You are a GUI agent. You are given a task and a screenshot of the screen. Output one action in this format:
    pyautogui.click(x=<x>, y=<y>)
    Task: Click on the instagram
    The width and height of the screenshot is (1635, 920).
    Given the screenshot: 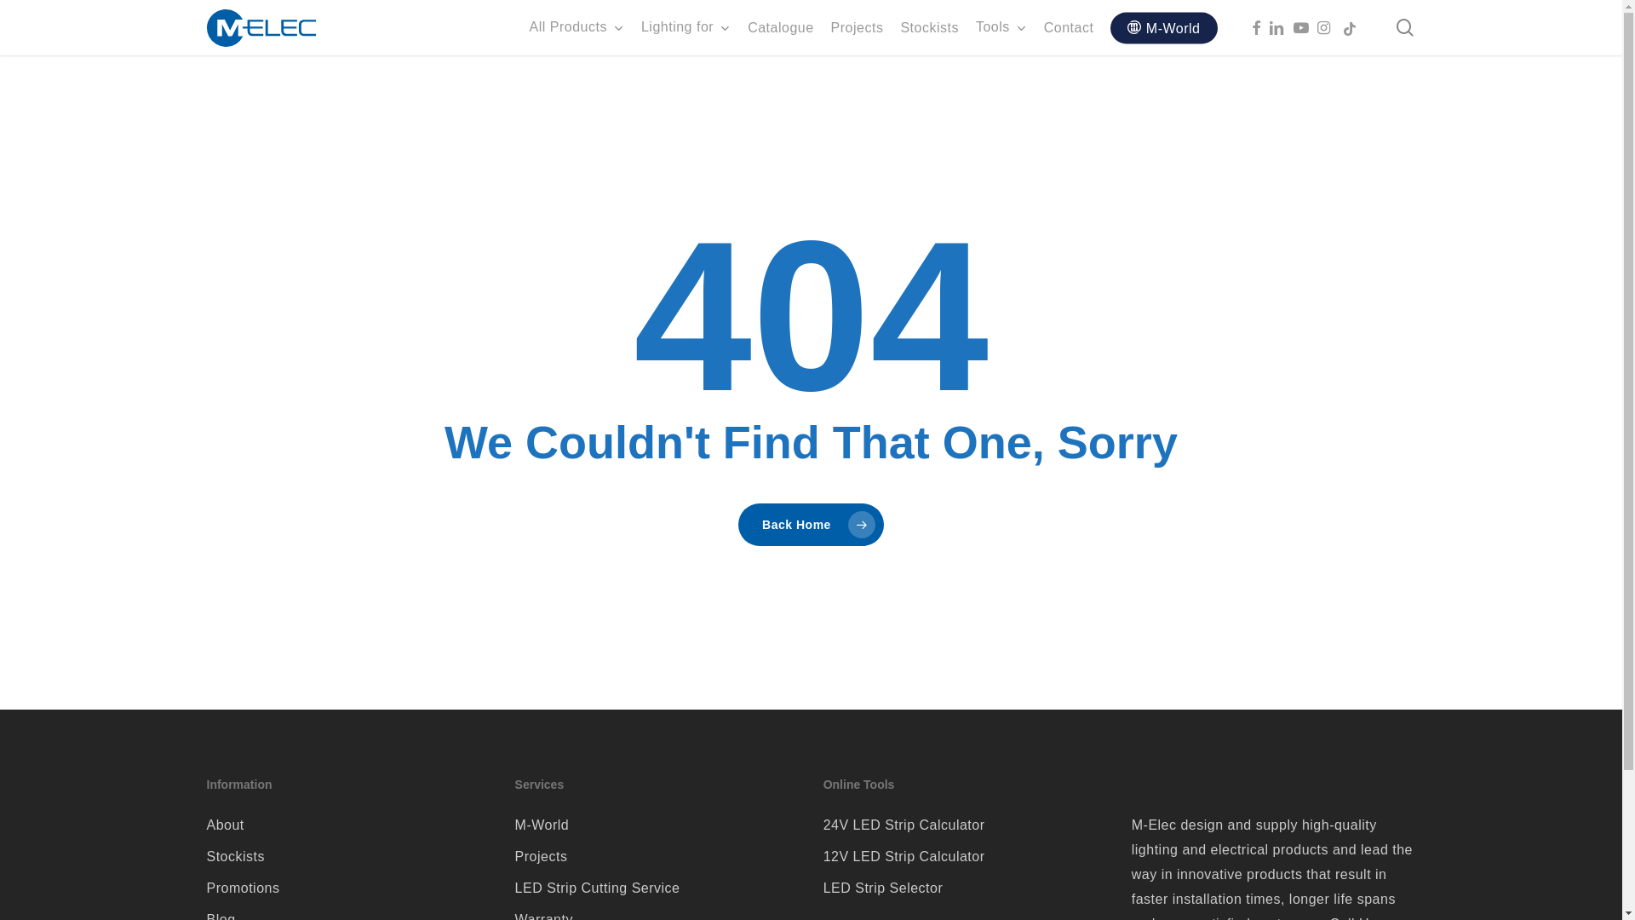 What is the action you would take?
    pyautogui.click(x=1328, y=27)
    